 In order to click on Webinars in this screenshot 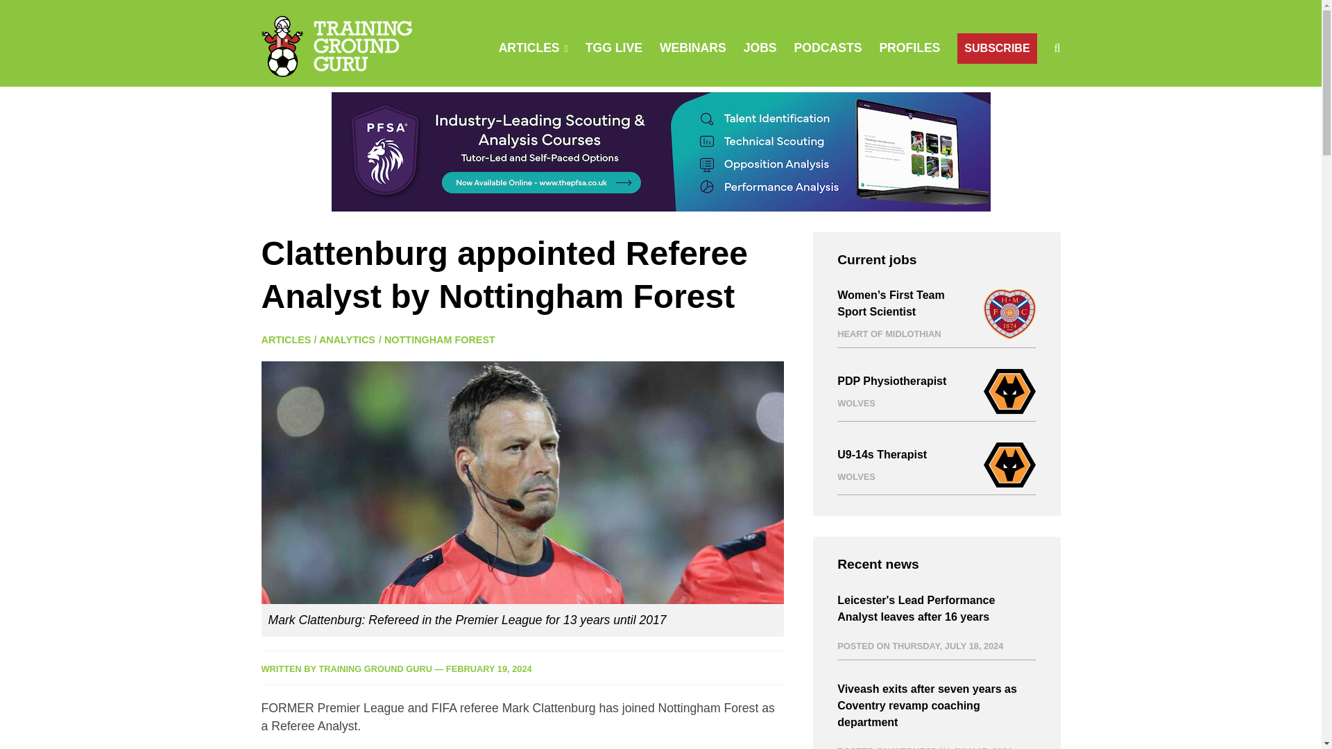, I will do `click(692, 47)`.